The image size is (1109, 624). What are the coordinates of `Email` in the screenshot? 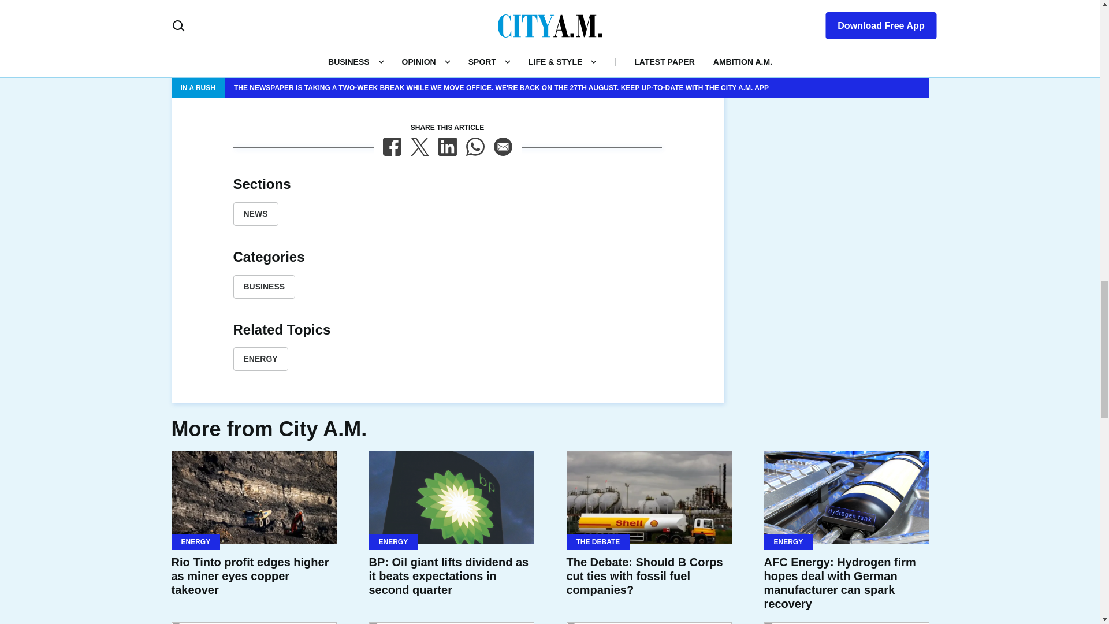 It's located at (503, 147).